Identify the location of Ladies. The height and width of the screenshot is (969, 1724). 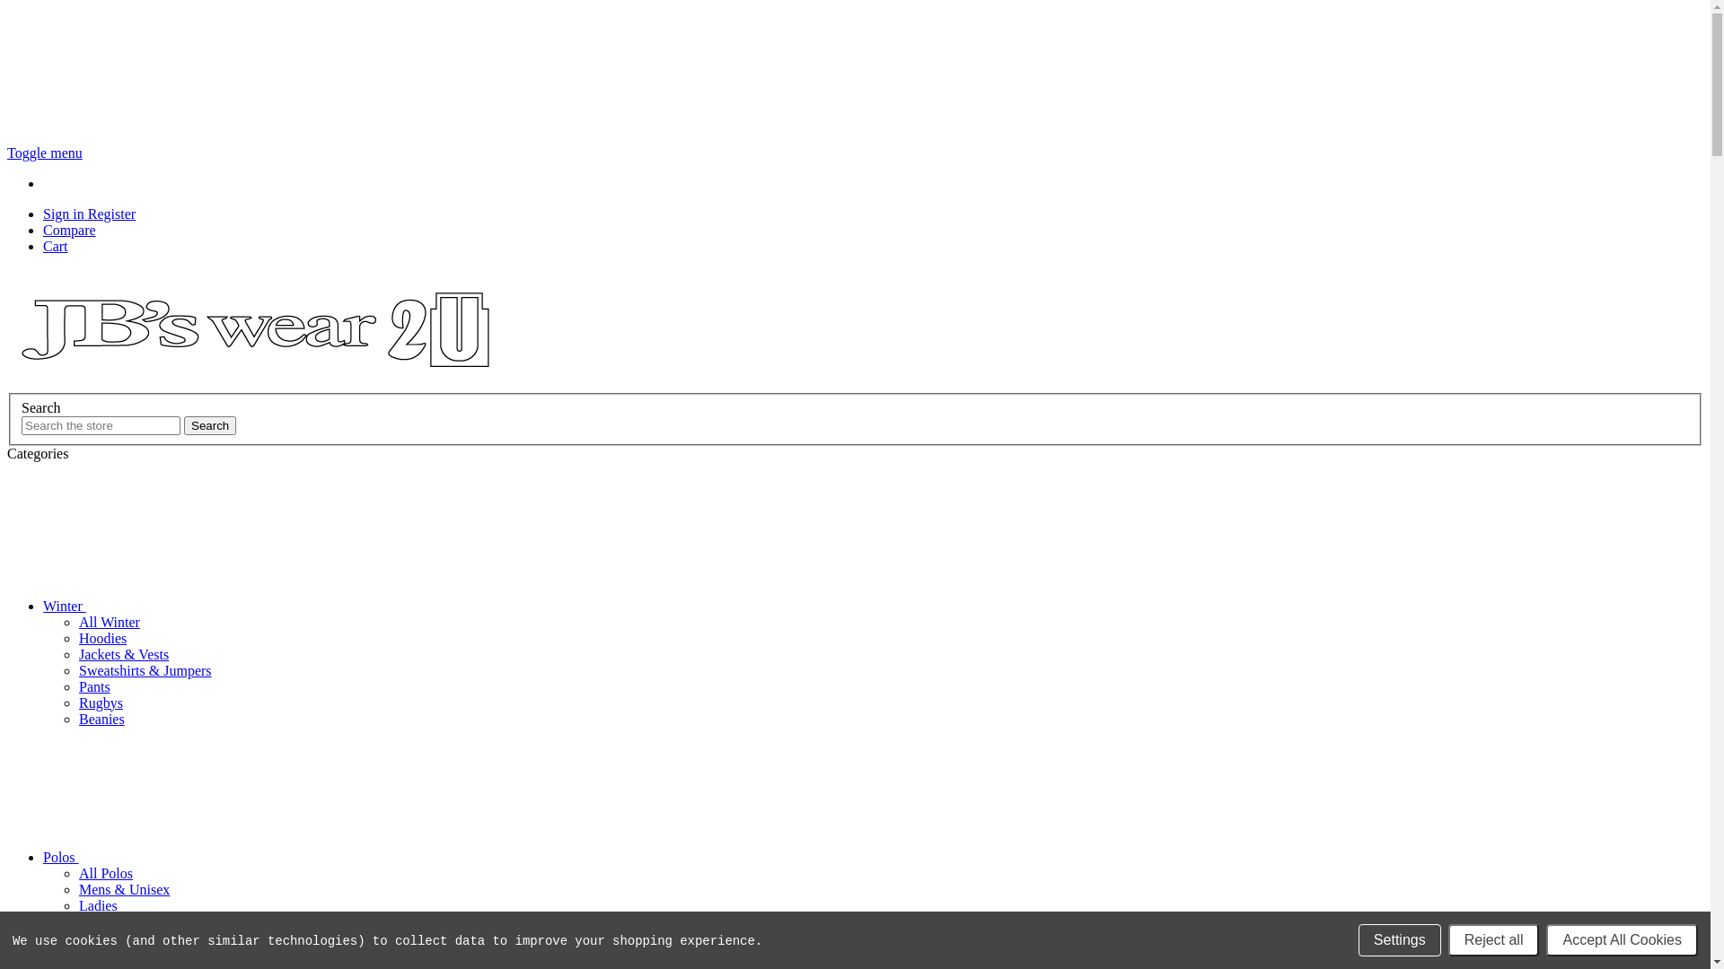
(99, 905).